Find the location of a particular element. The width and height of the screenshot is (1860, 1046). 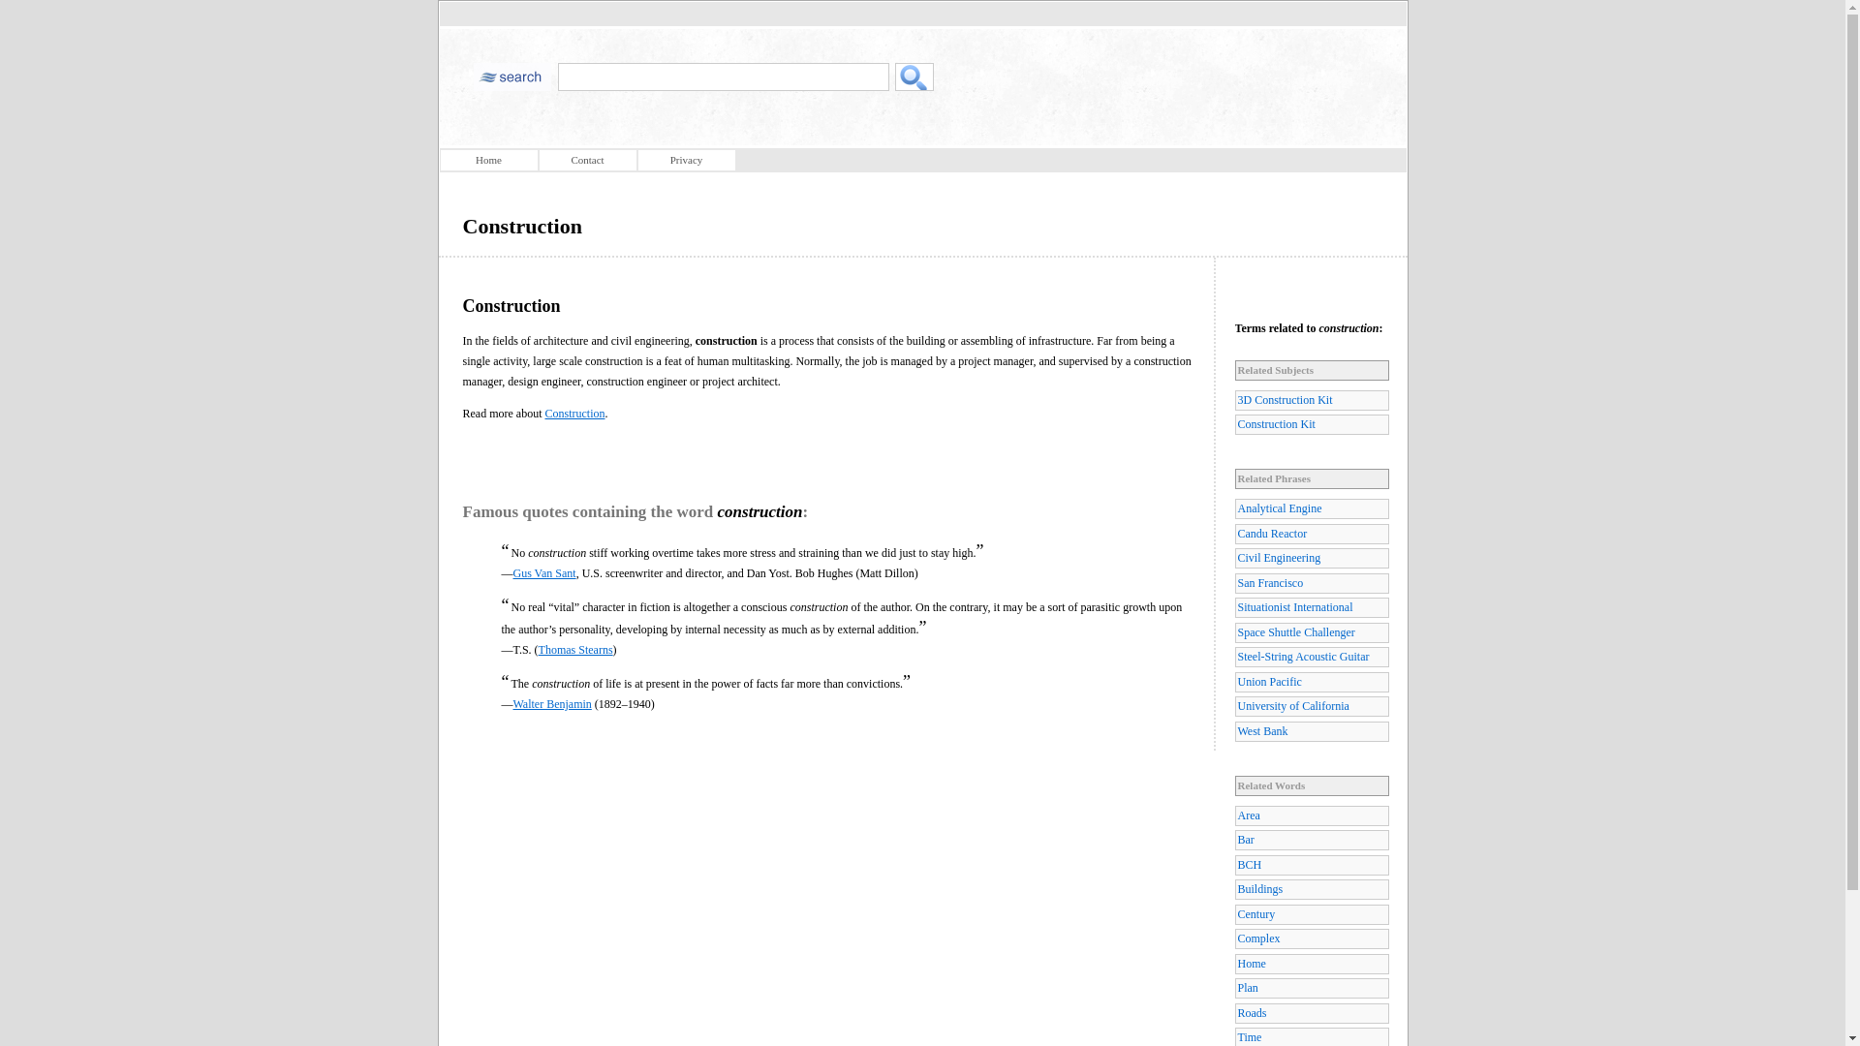

BCH is located at coordinates (1311, 865).